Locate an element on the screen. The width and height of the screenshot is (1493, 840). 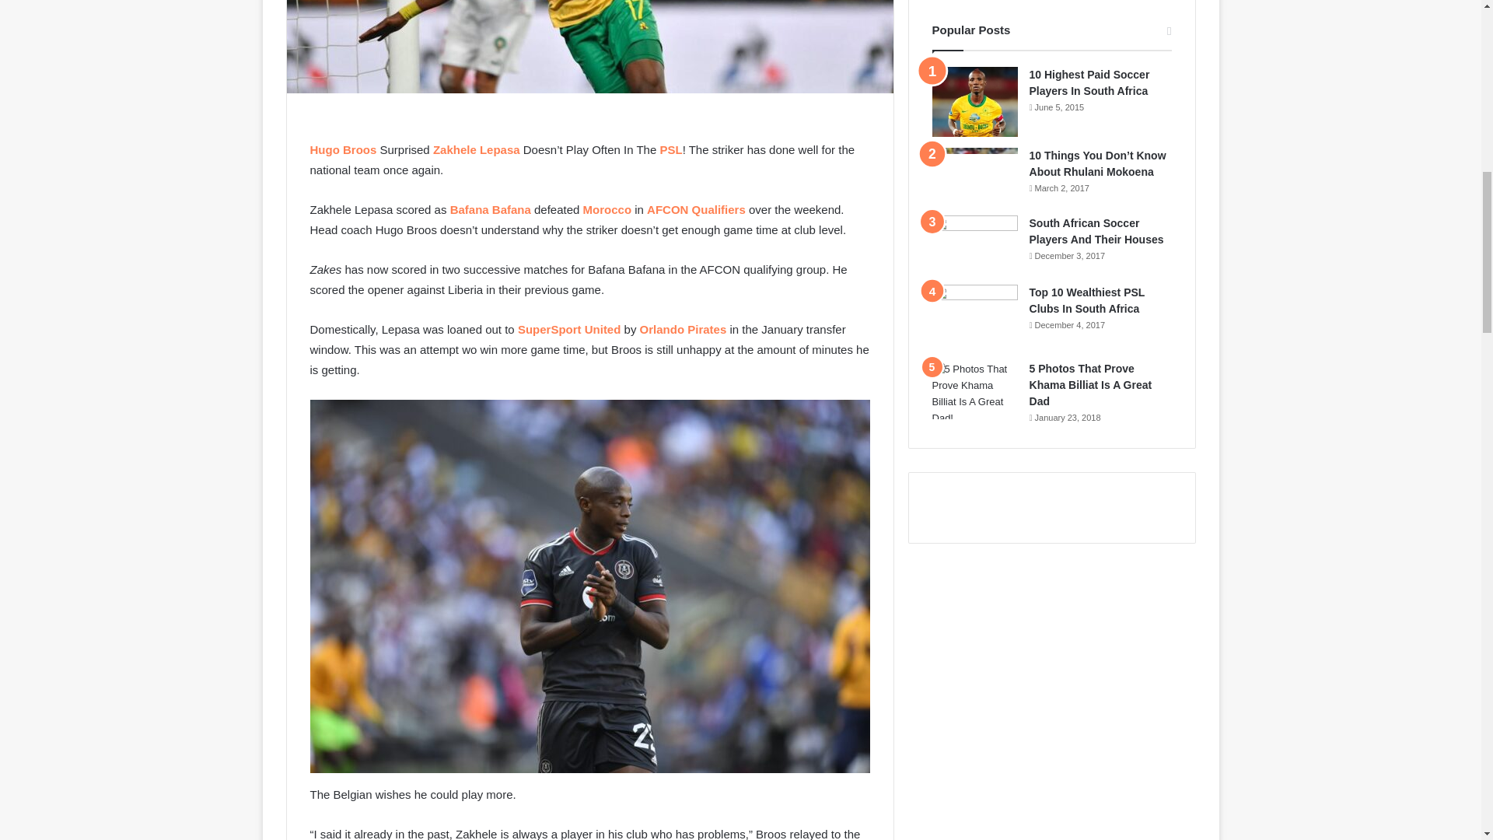
Bafana Bafana is located at coordinates (491, 209).